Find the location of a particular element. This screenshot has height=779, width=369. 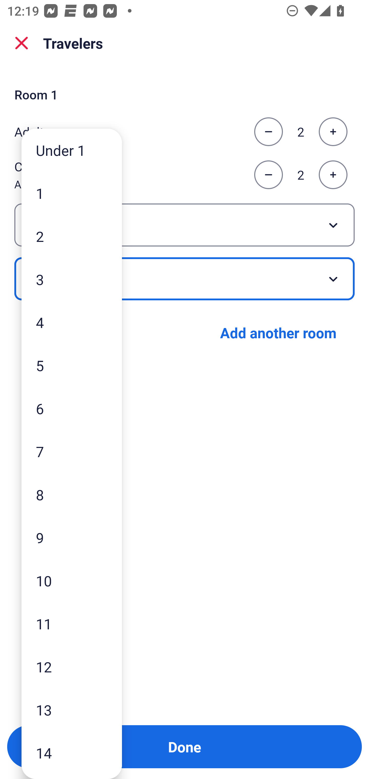

1 is located at coordinates (72, 193).